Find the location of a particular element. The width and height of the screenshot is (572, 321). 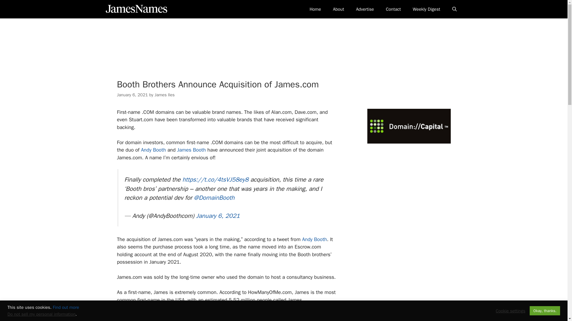

Andrew Rosener is located at coordinates (239, 320).